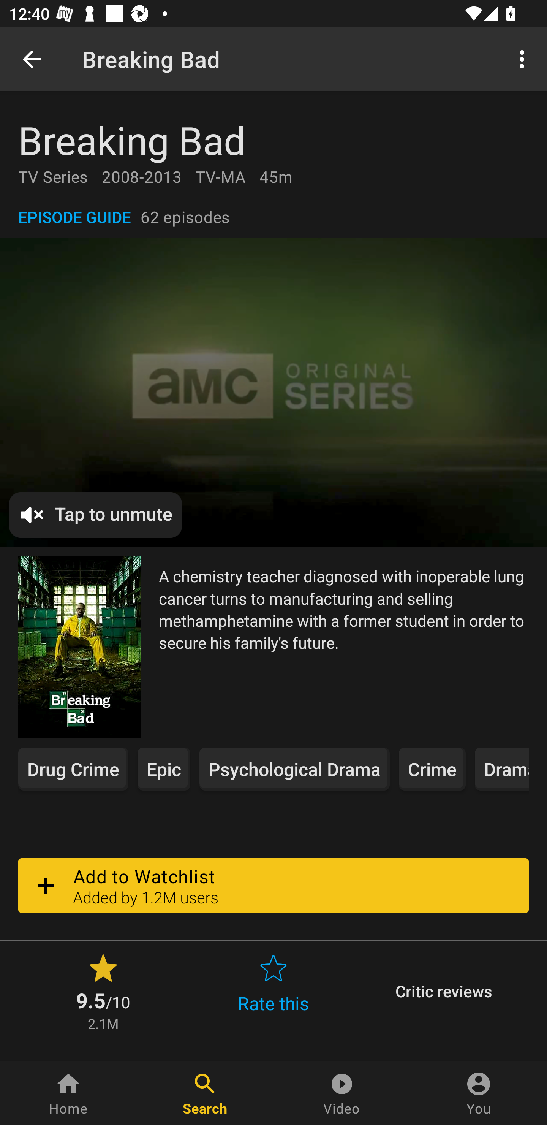  What do you see at coordinates (103, 991) in the screenshot?
I see `9.5 /10 2.1M` at bounding box center [103, 991].